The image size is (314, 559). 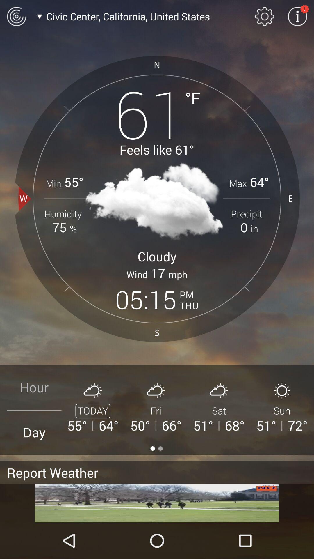 I want to click on go to parameters, so click(x=265, y=16).